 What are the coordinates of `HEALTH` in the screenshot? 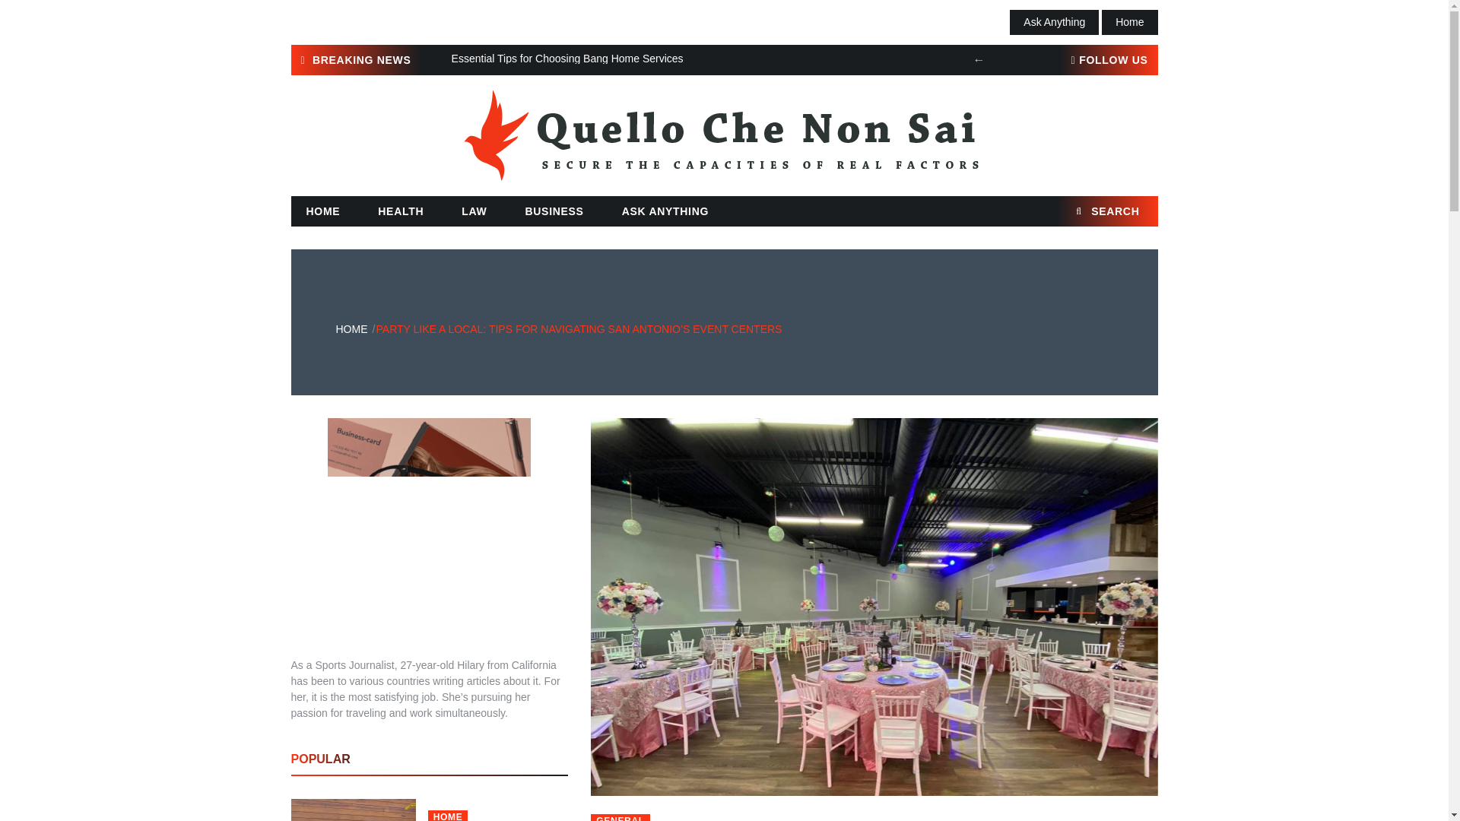 It's located at (400, 211).